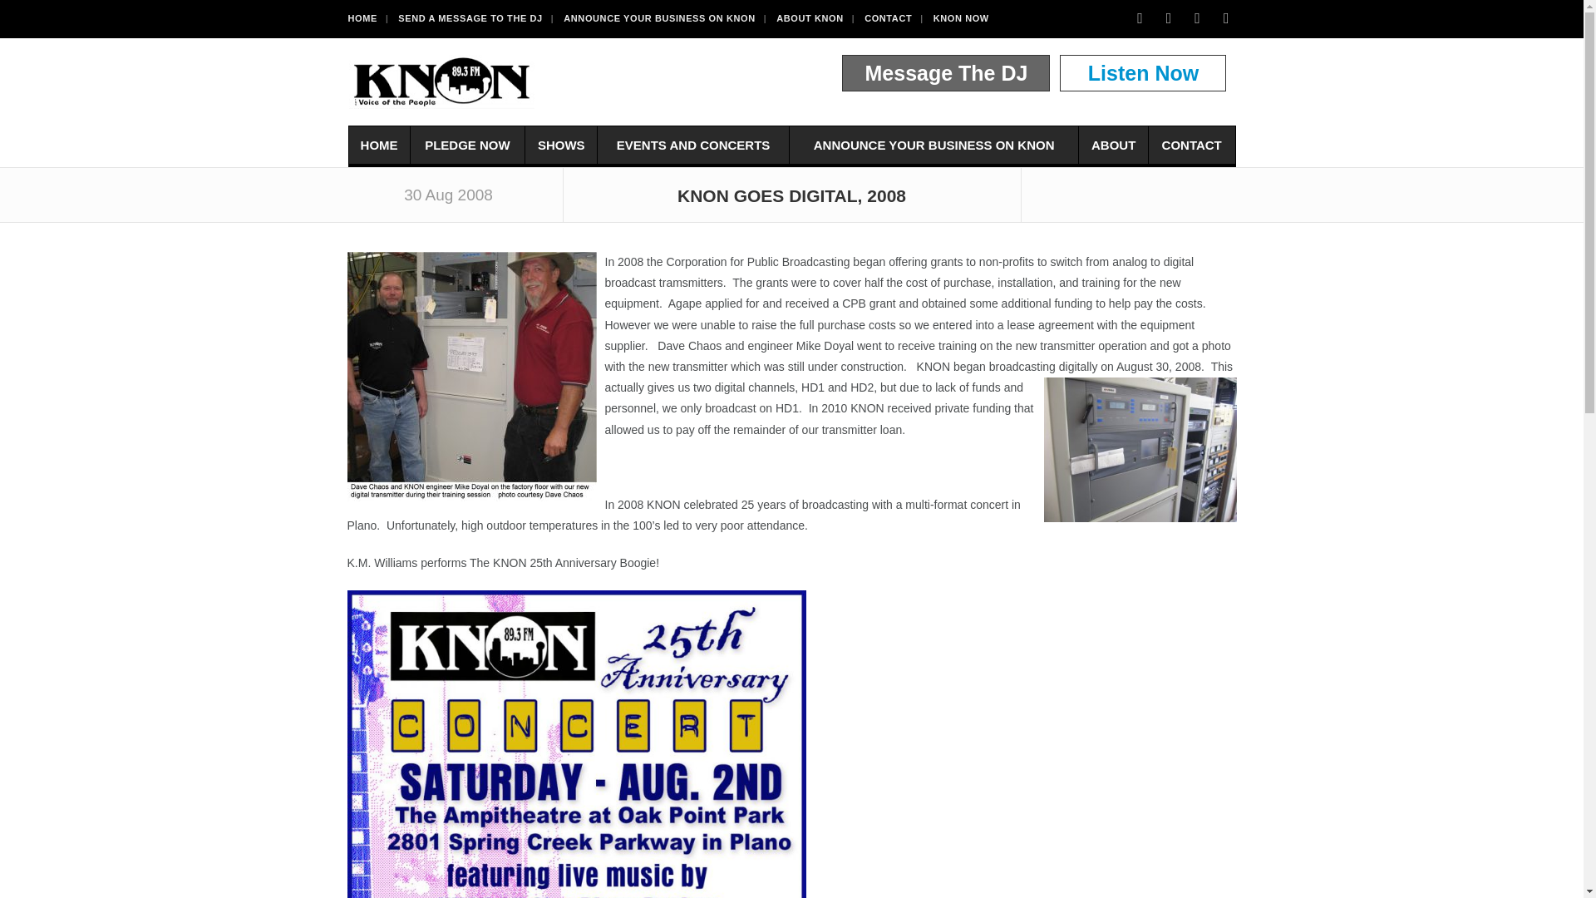 Image resolution: width=1596 pixels, height=898 pixels. What do you see at coordinates (467, 145) in the screenshot?
I see `PLEDGE NOW` at bounding box center [467, 145].